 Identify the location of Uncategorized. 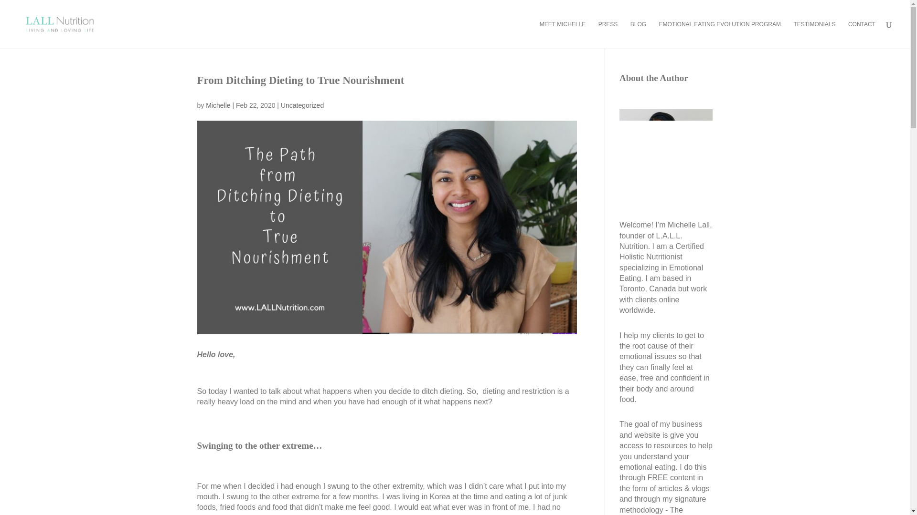
(302, 105).